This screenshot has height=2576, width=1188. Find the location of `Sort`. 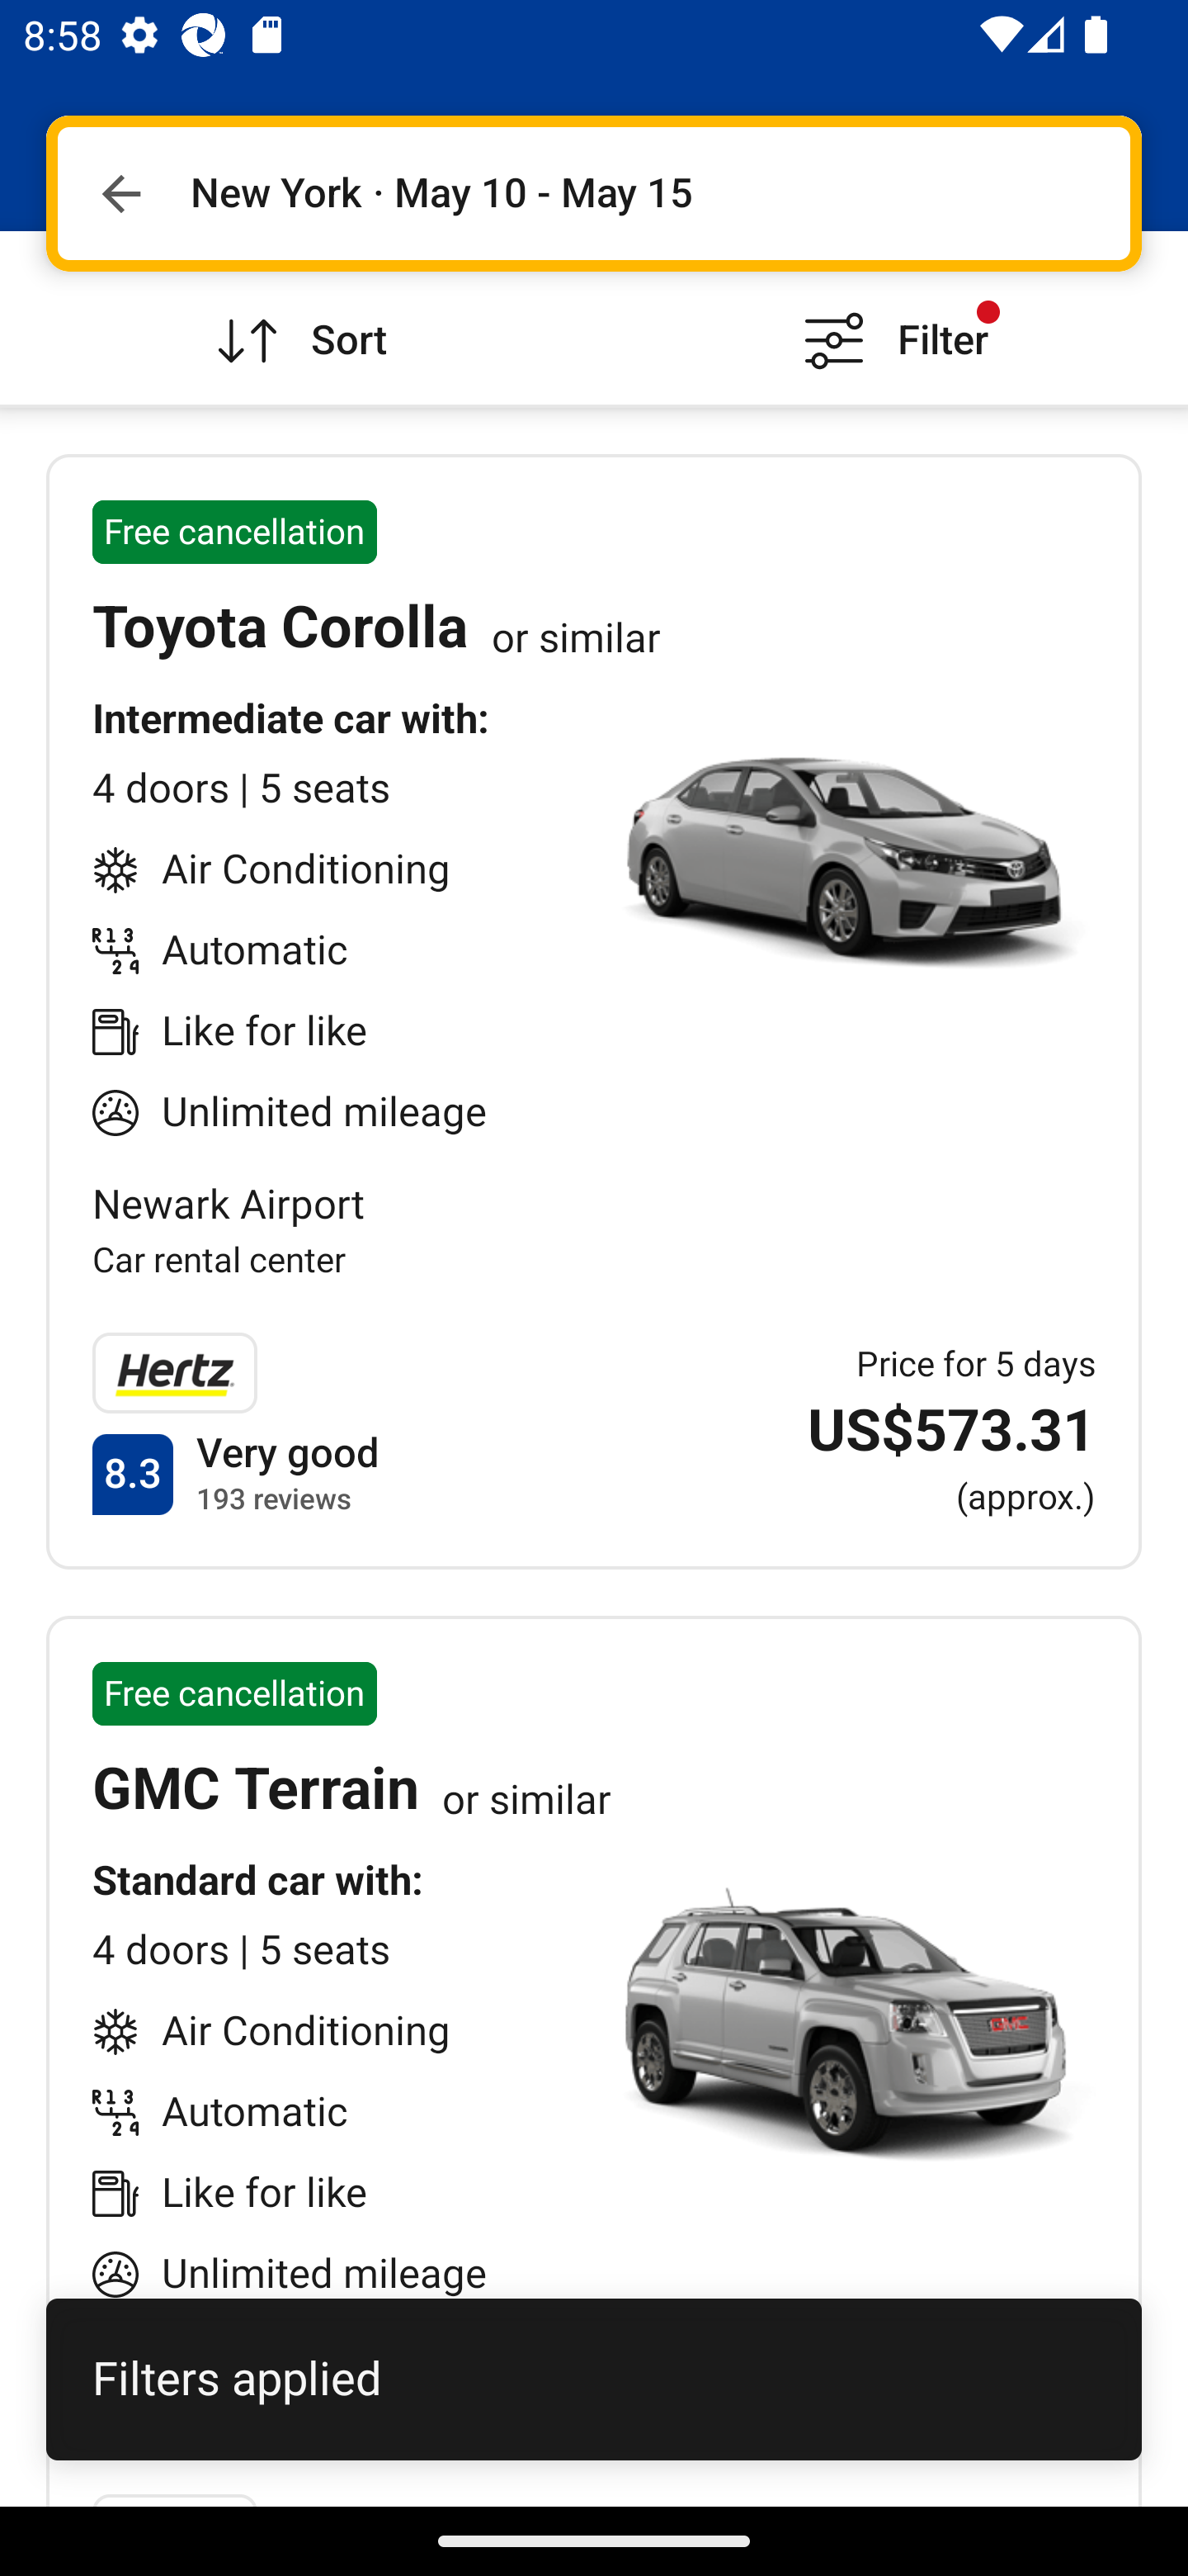

Sort is located at coordinates (297, 317).